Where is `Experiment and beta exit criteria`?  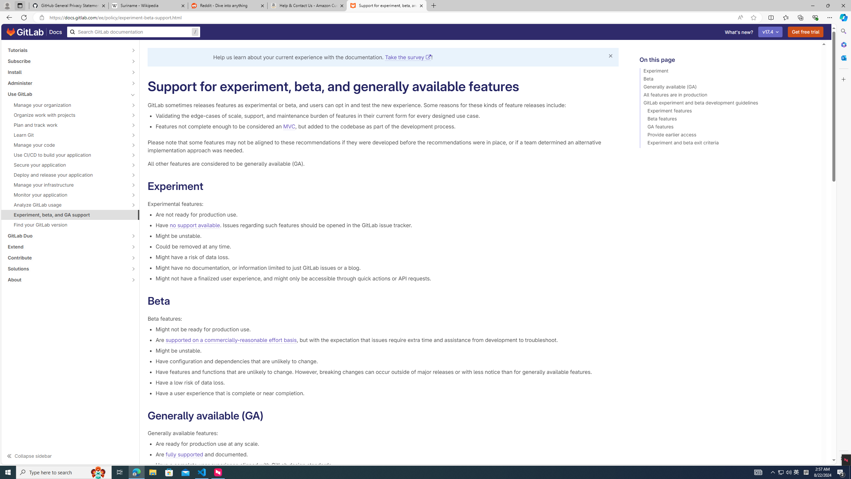
Experiment and beta exit criteria is located at coordinates (727, 144).